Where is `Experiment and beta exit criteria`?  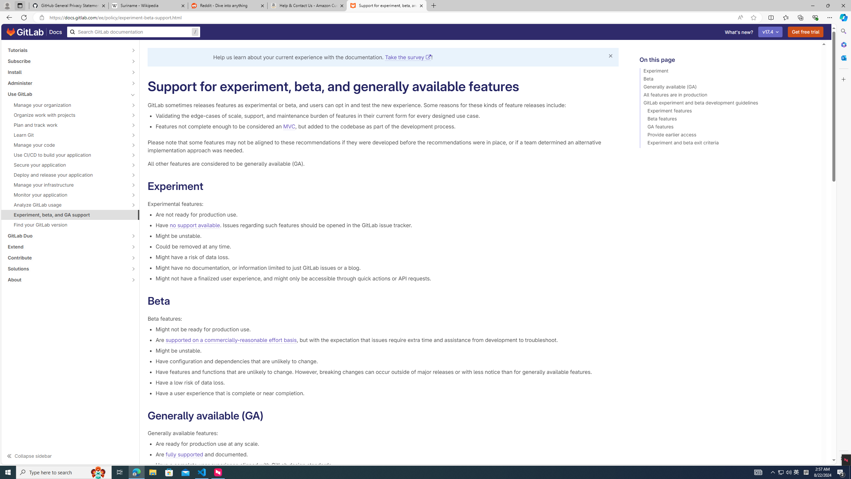
Experiment and beta exit criteria is located at coordinates (727, 144).